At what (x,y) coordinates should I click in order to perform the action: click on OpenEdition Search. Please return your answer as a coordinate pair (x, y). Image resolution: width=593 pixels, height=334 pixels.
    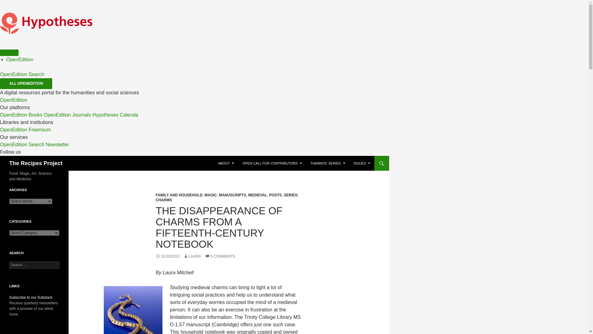
    Looking at the image, I should click on (22, 145).